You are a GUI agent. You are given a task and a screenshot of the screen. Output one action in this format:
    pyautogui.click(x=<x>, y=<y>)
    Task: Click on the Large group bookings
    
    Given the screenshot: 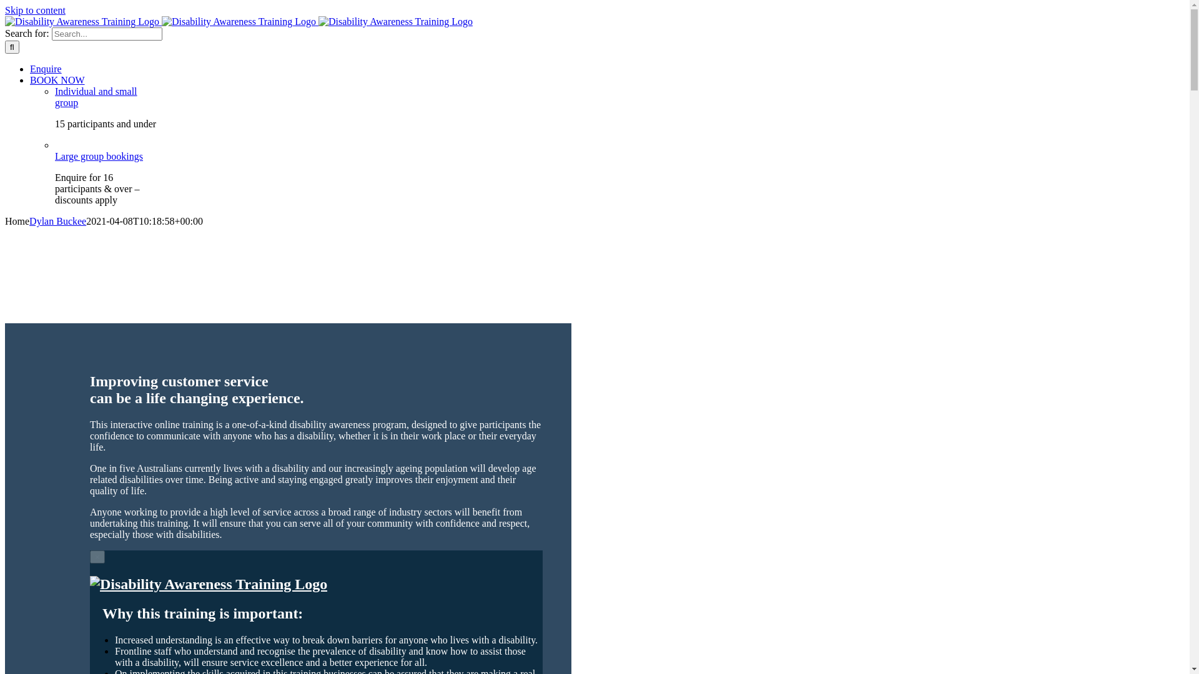 What is the action you would take?
    pyautogui.click(x=99, y=162)
    